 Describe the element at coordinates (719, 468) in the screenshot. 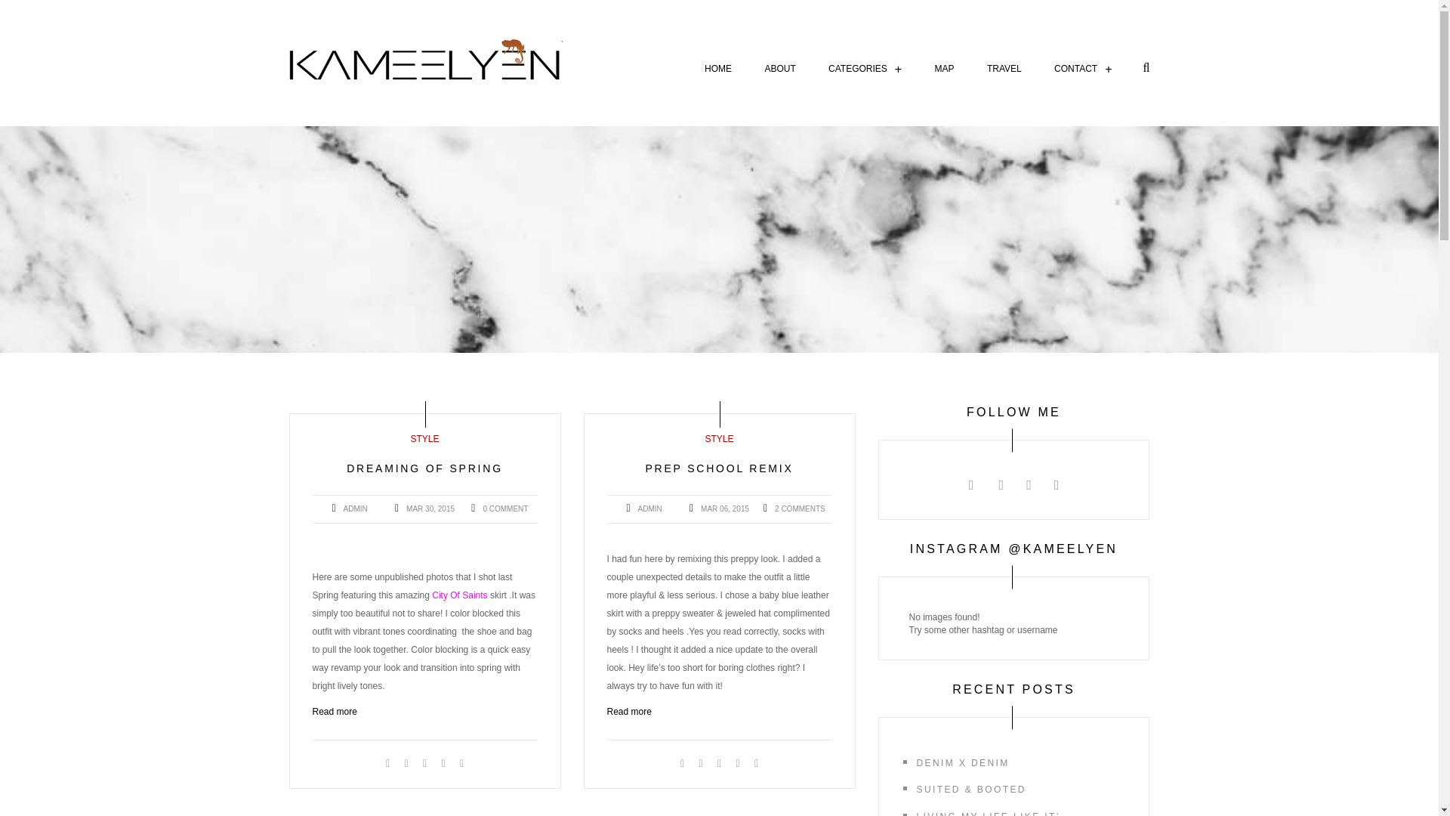

I see `STYLE` at that location.